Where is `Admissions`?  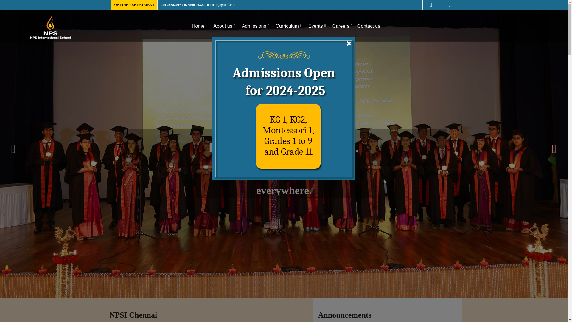
Admissions is located at coordinates (254, 26).